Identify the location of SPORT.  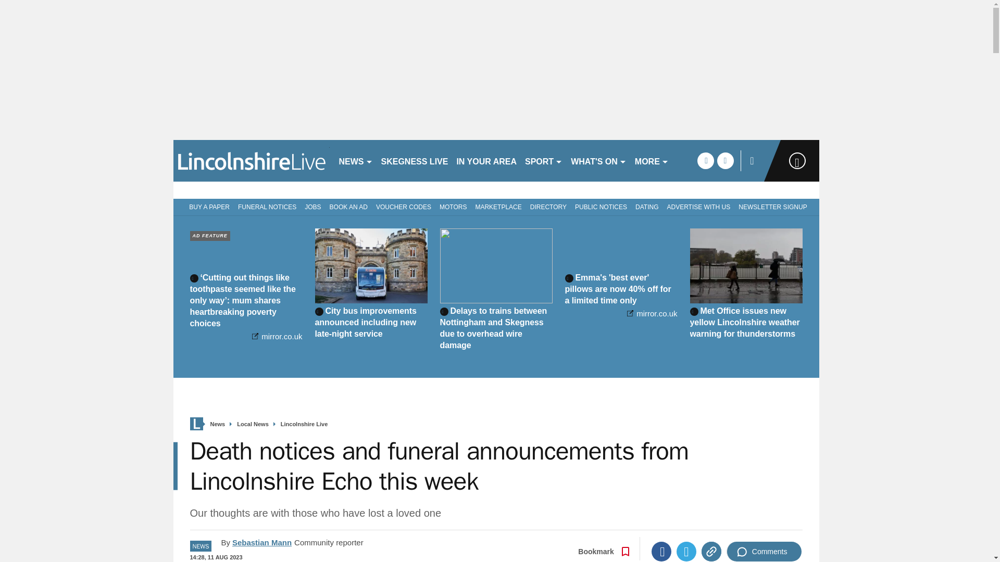
(544, 160).